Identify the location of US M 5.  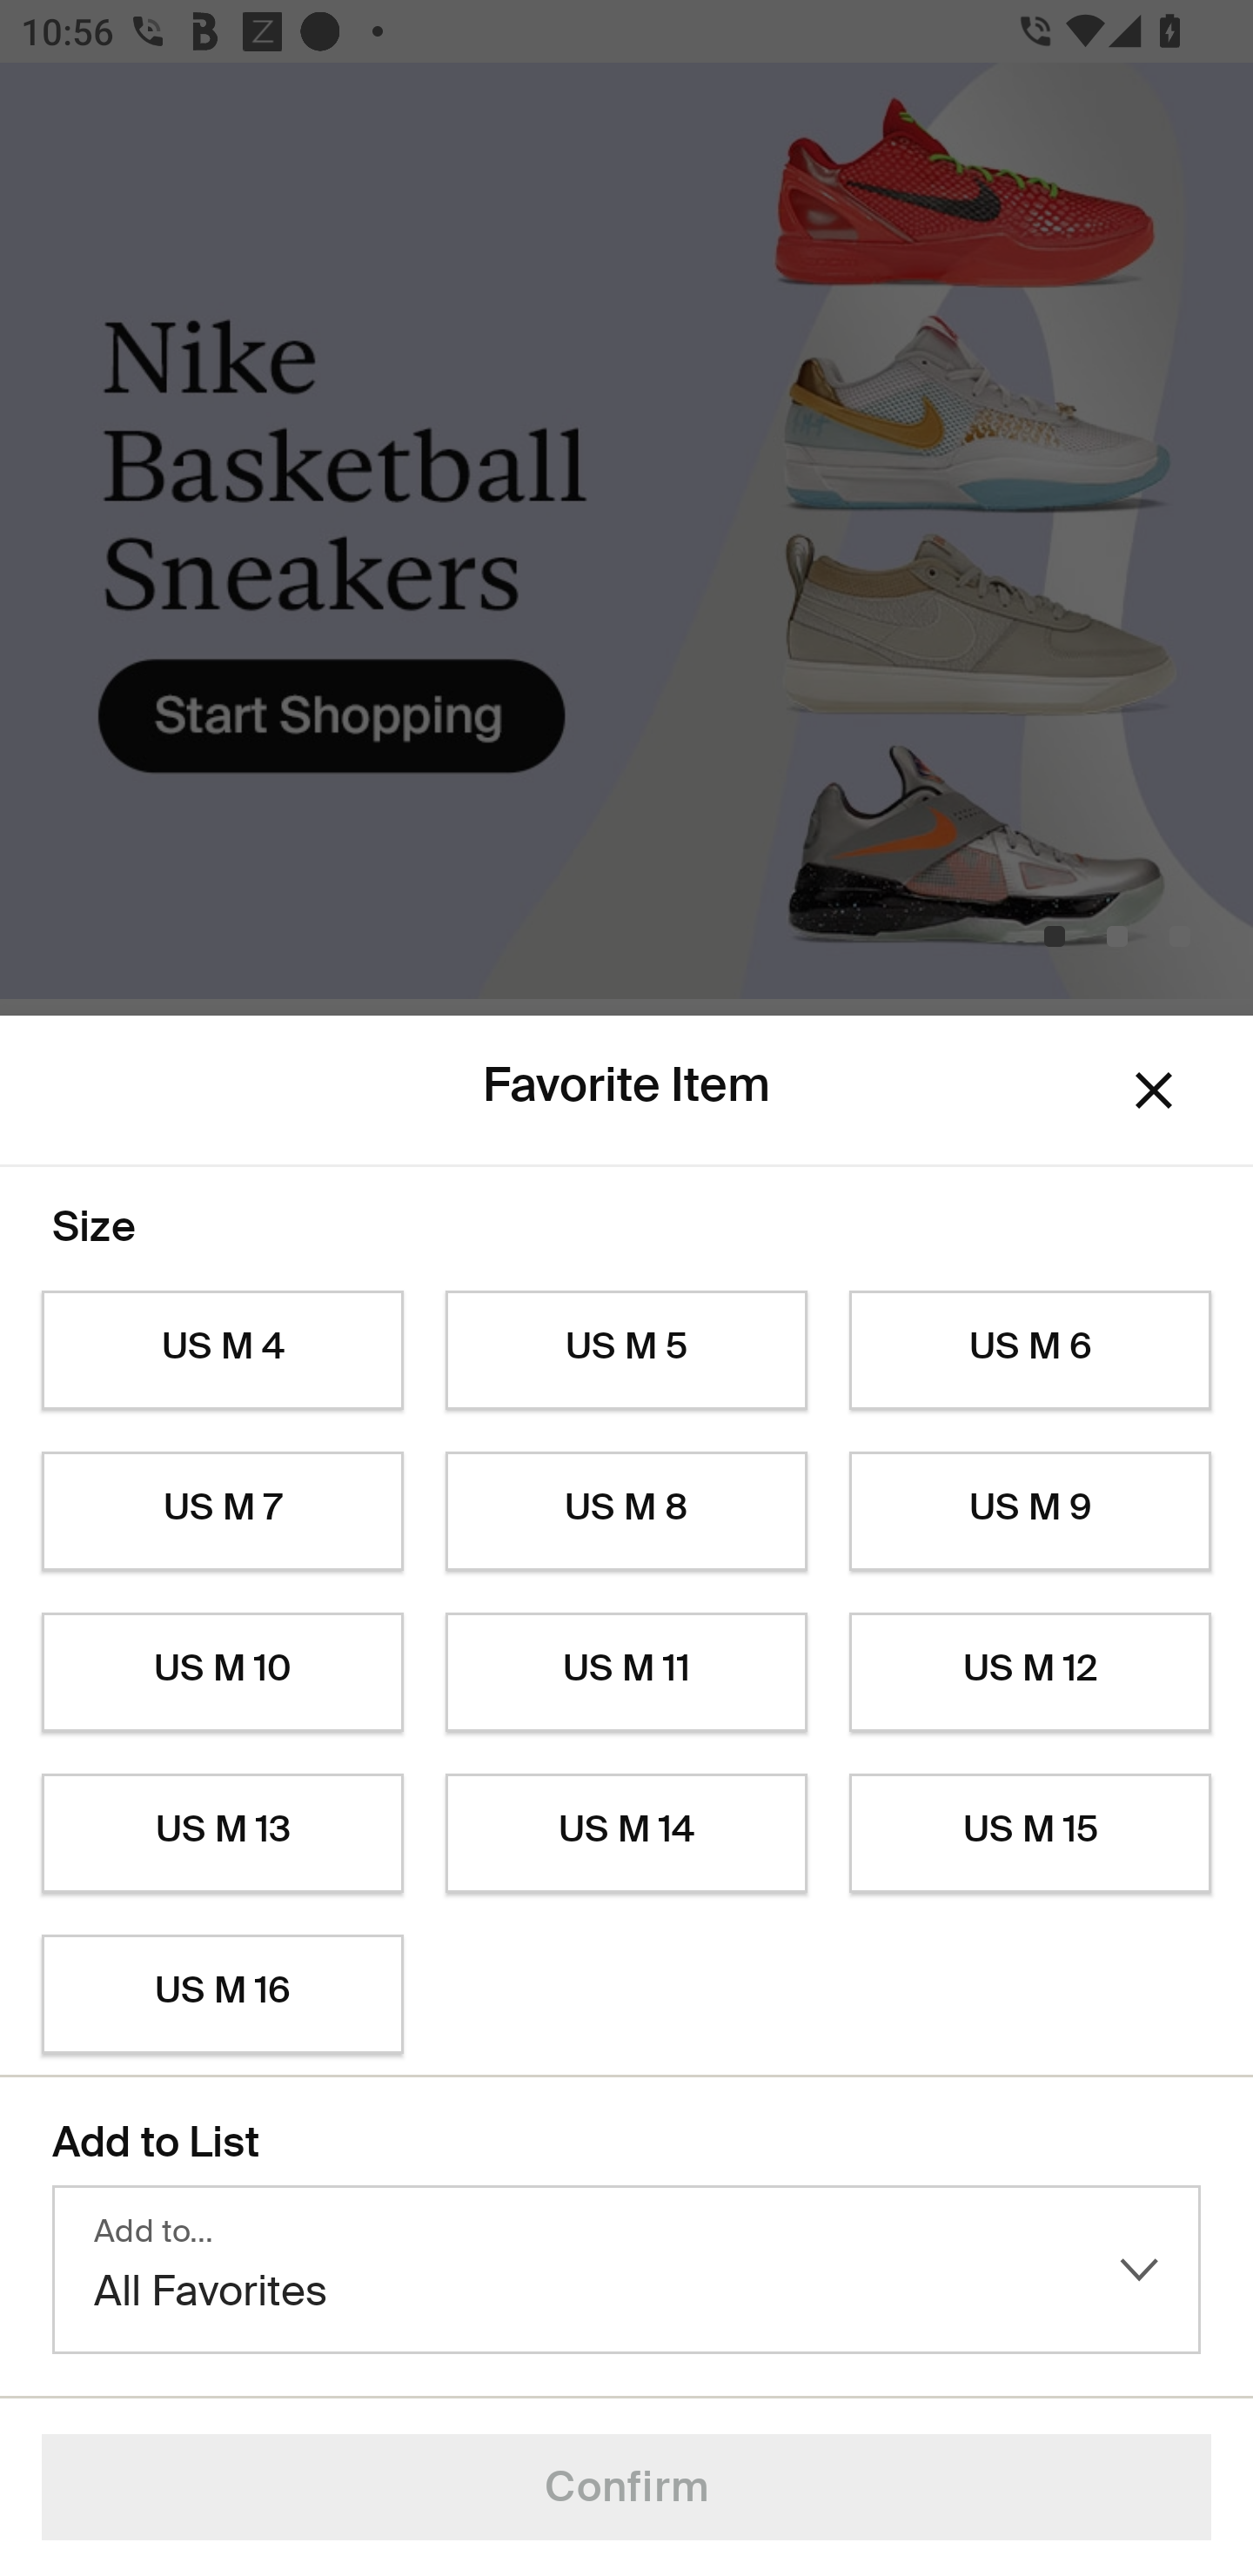
(626, 1351).